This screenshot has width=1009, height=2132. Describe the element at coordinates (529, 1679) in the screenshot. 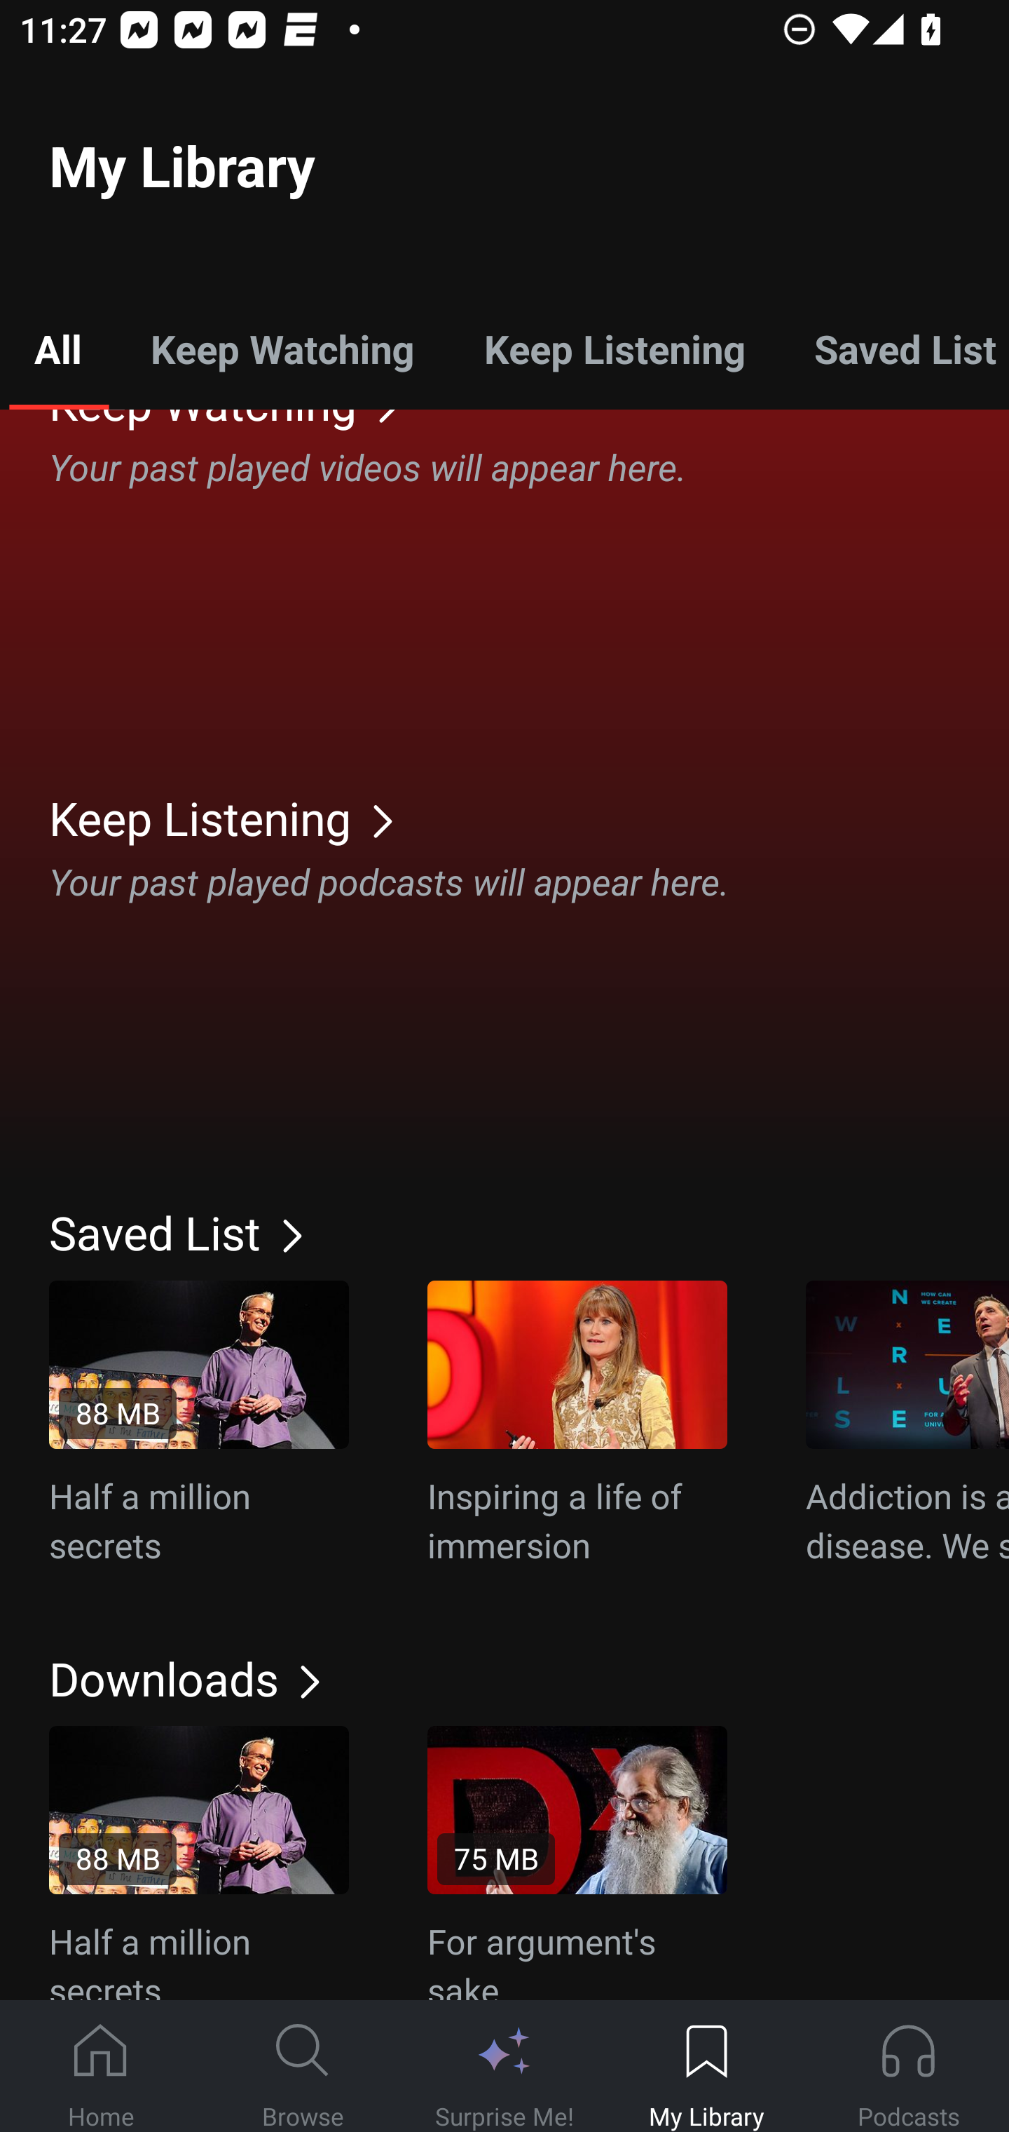

I see `Downloads` at that location.